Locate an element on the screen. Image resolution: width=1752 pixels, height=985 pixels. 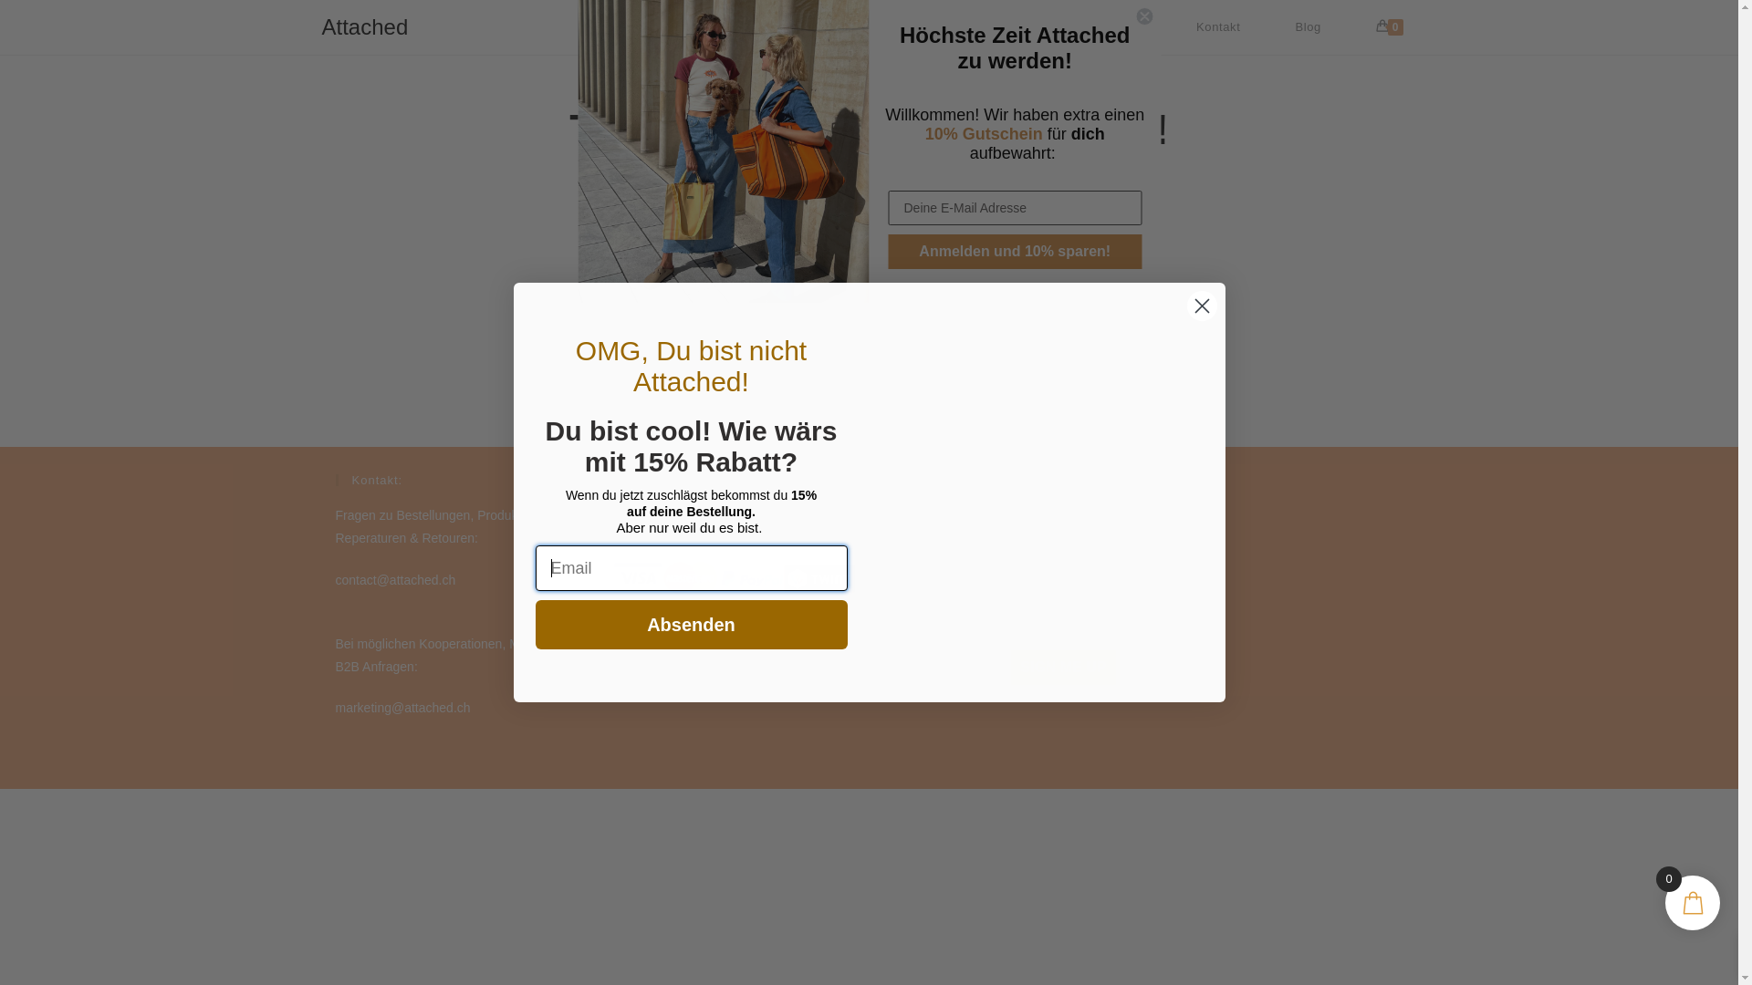
Home is located at coordinates (681, 27).